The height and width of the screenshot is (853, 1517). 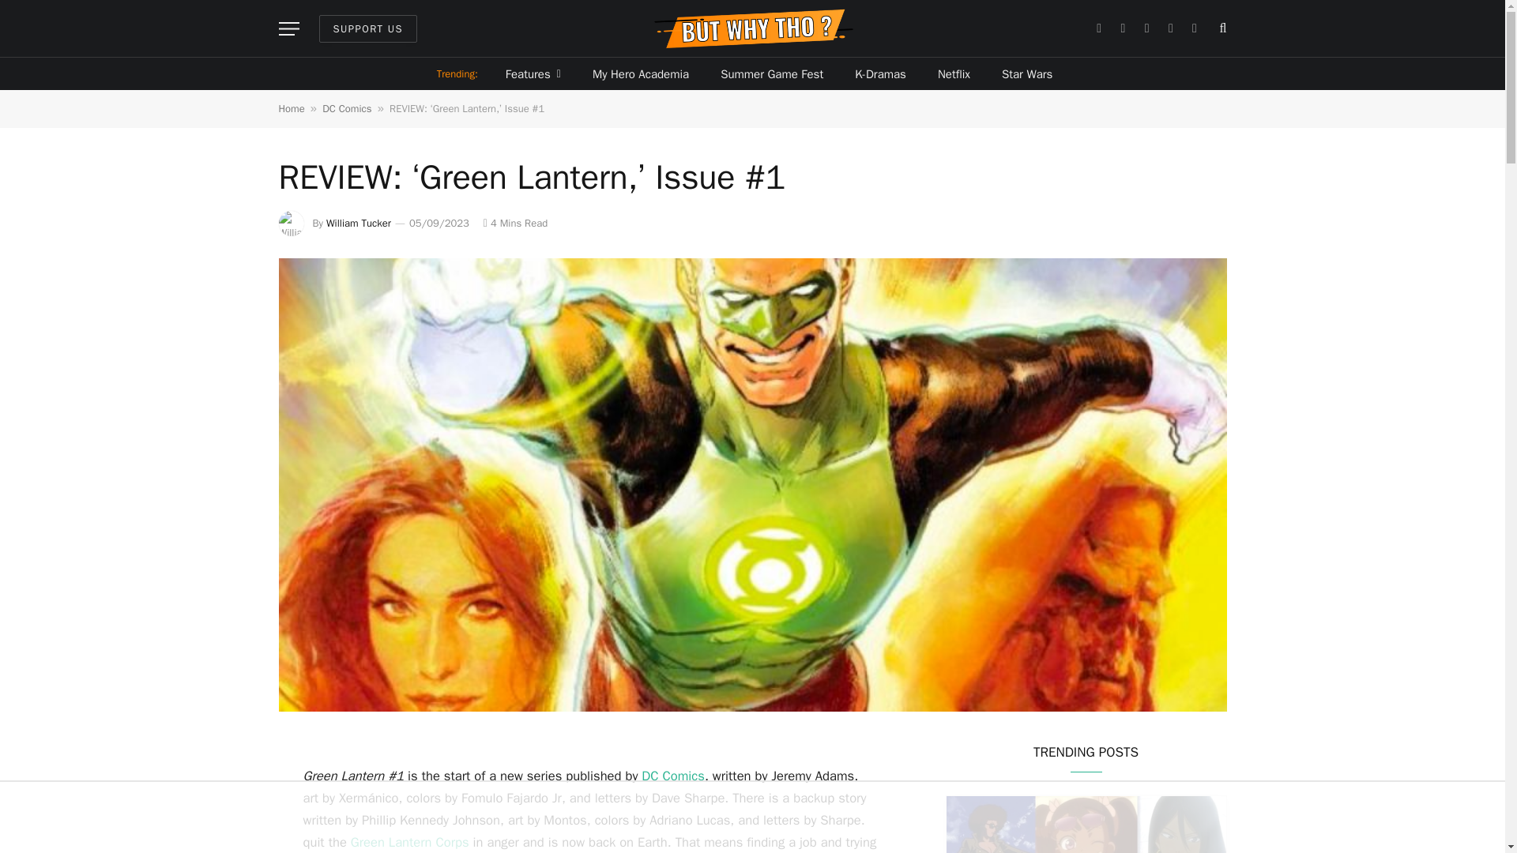 What do you see at coordinates (752, 28) in the screenshot?
I see `But Why Tho?` at bounding box center [752, 28].